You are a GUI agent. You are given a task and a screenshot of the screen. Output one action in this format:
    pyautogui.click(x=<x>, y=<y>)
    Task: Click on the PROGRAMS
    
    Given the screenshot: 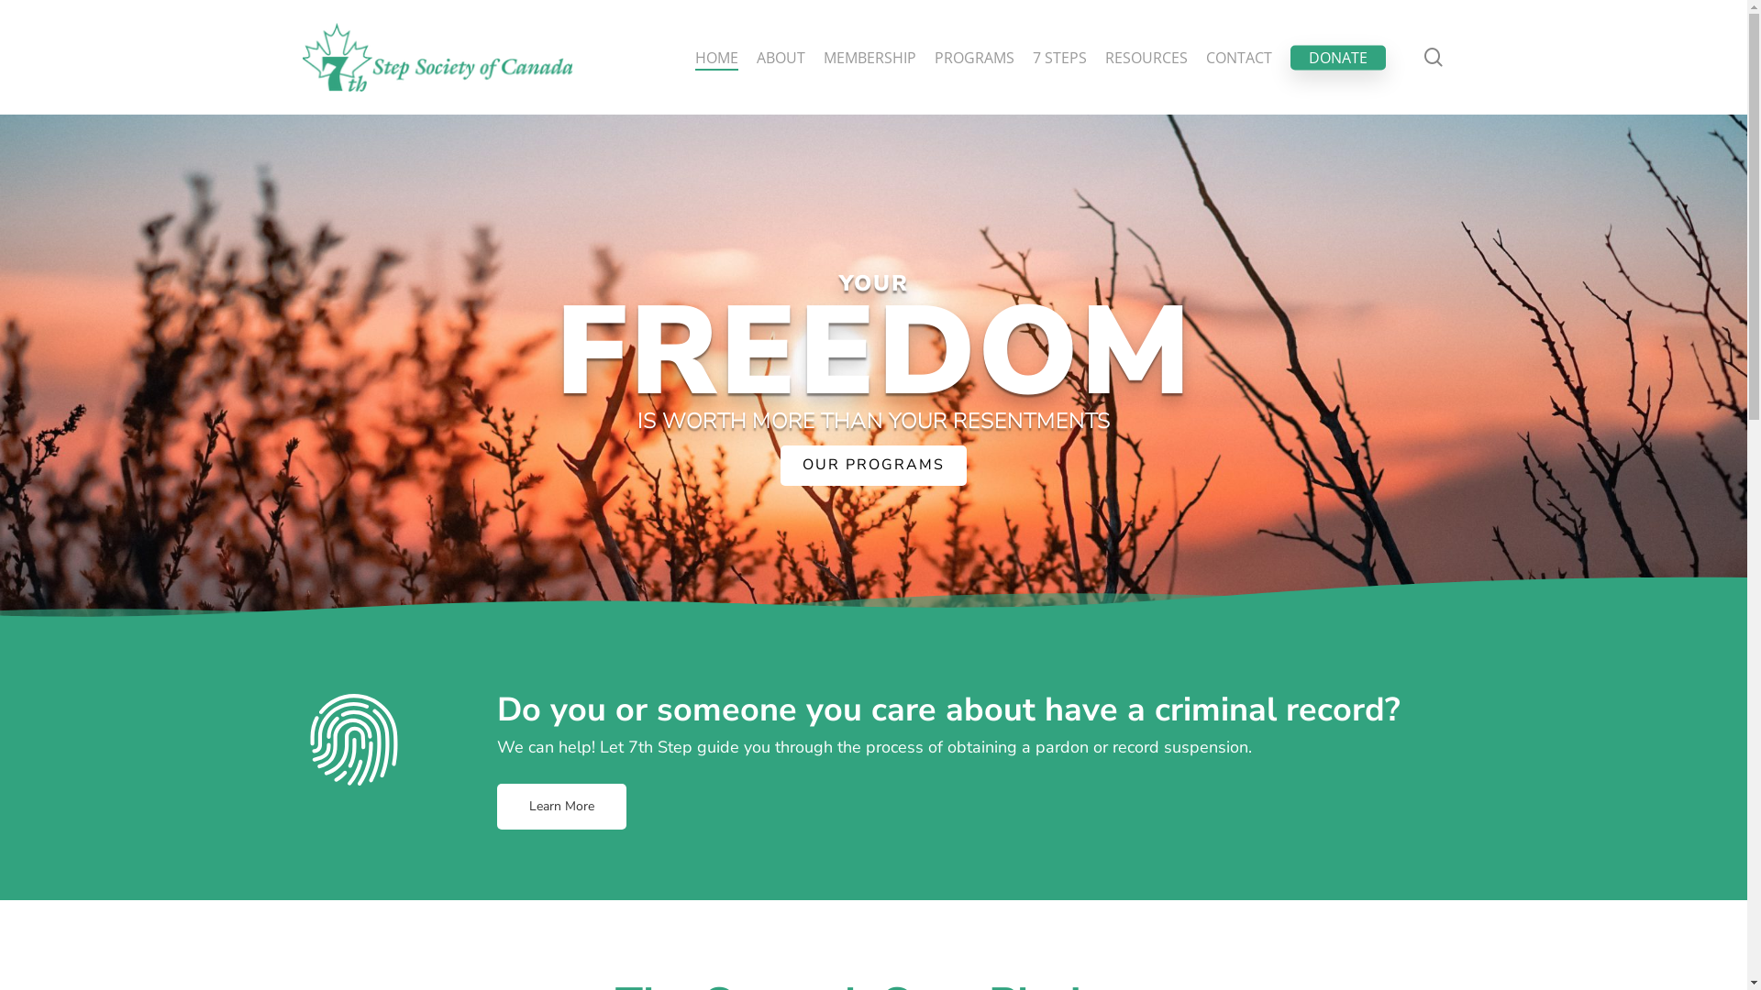 What is the action you would take?
    pyautogui.click(x=974, y=57)
    